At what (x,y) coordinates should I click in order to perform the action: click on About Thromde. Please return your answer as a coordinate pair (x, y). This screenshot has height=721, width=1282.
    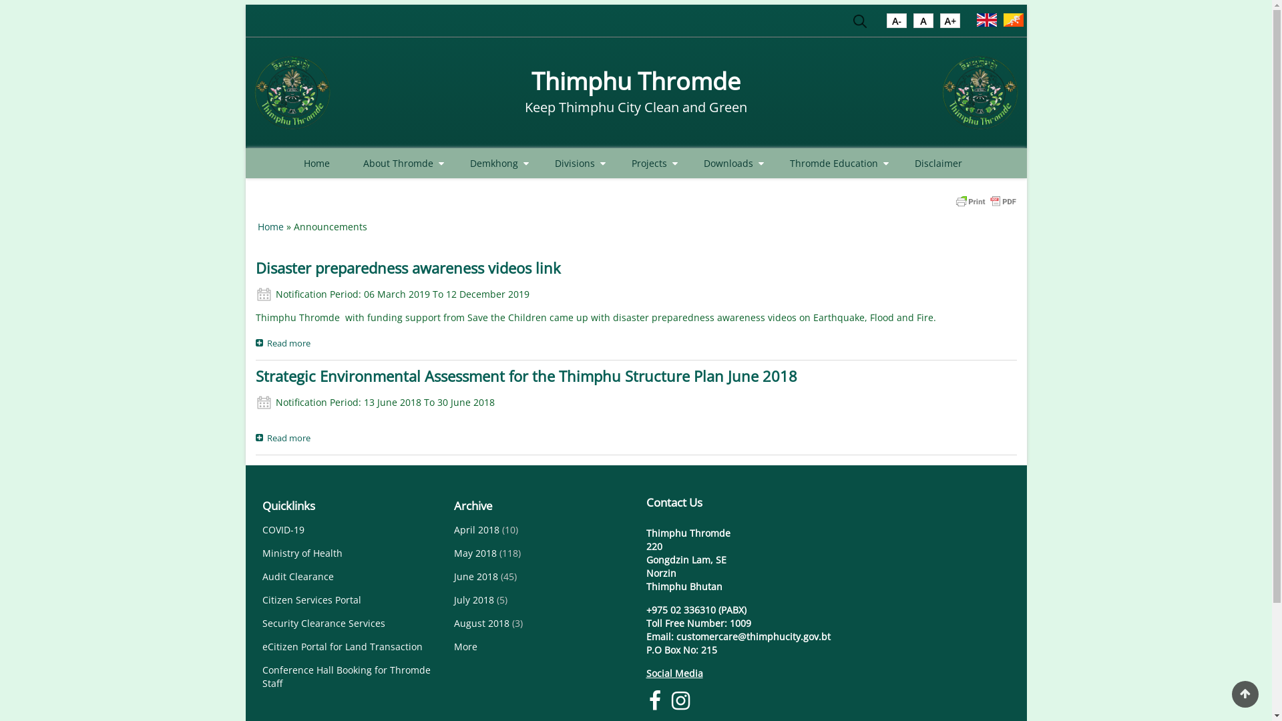
    Looking at the image, I should click on (400, 163).